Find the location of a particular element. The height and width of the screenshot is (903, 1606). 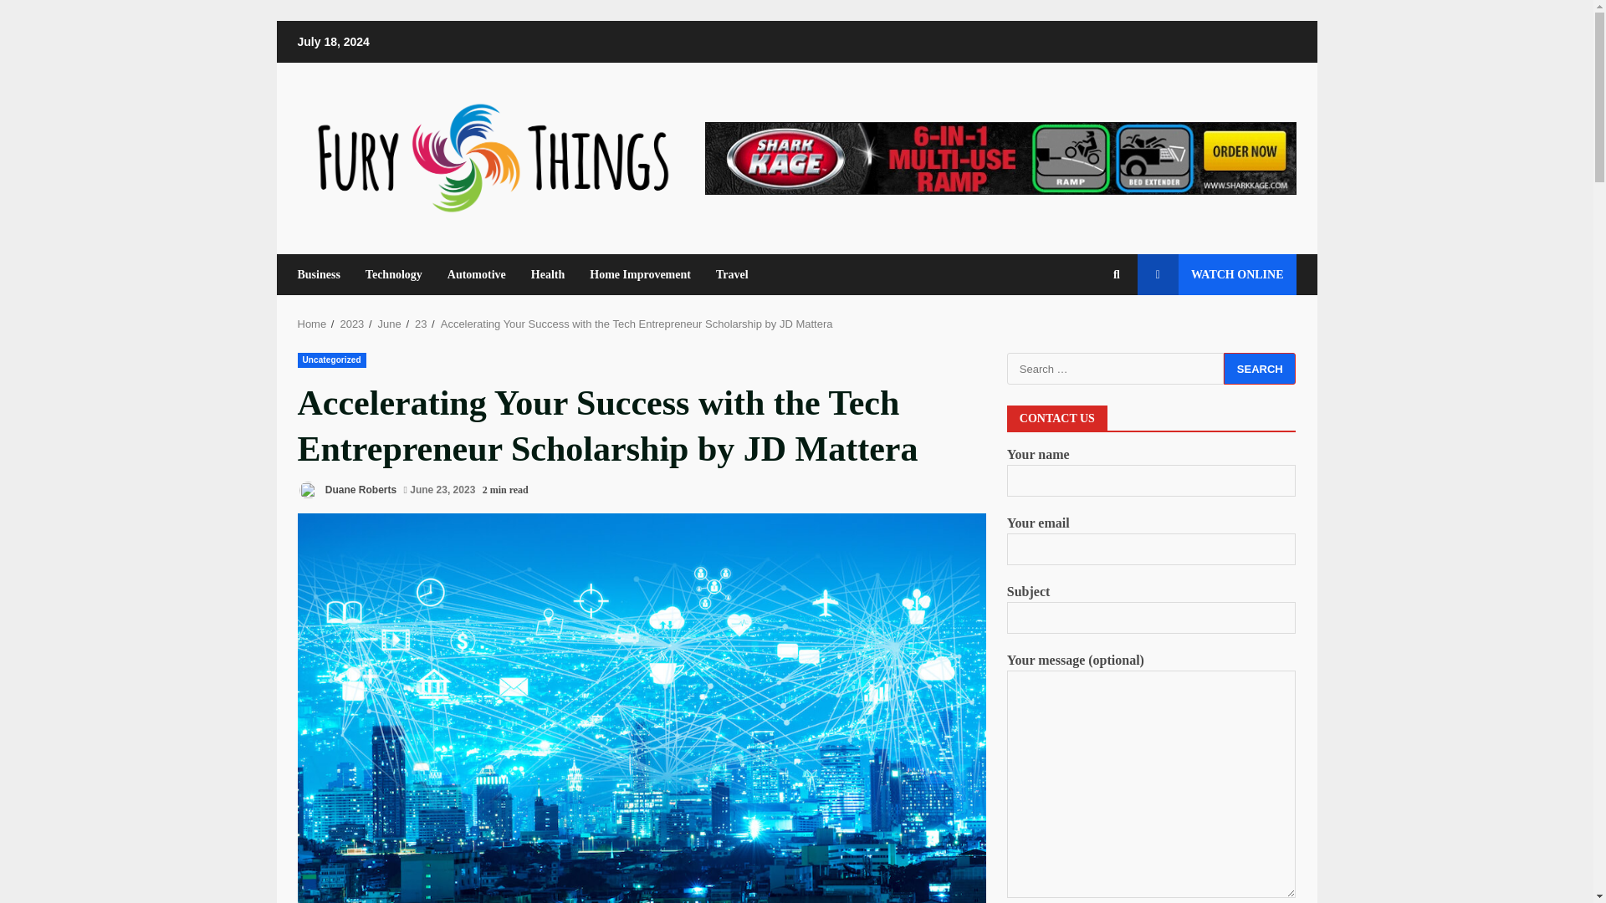

Automotive is located at coordinates (477, 274).